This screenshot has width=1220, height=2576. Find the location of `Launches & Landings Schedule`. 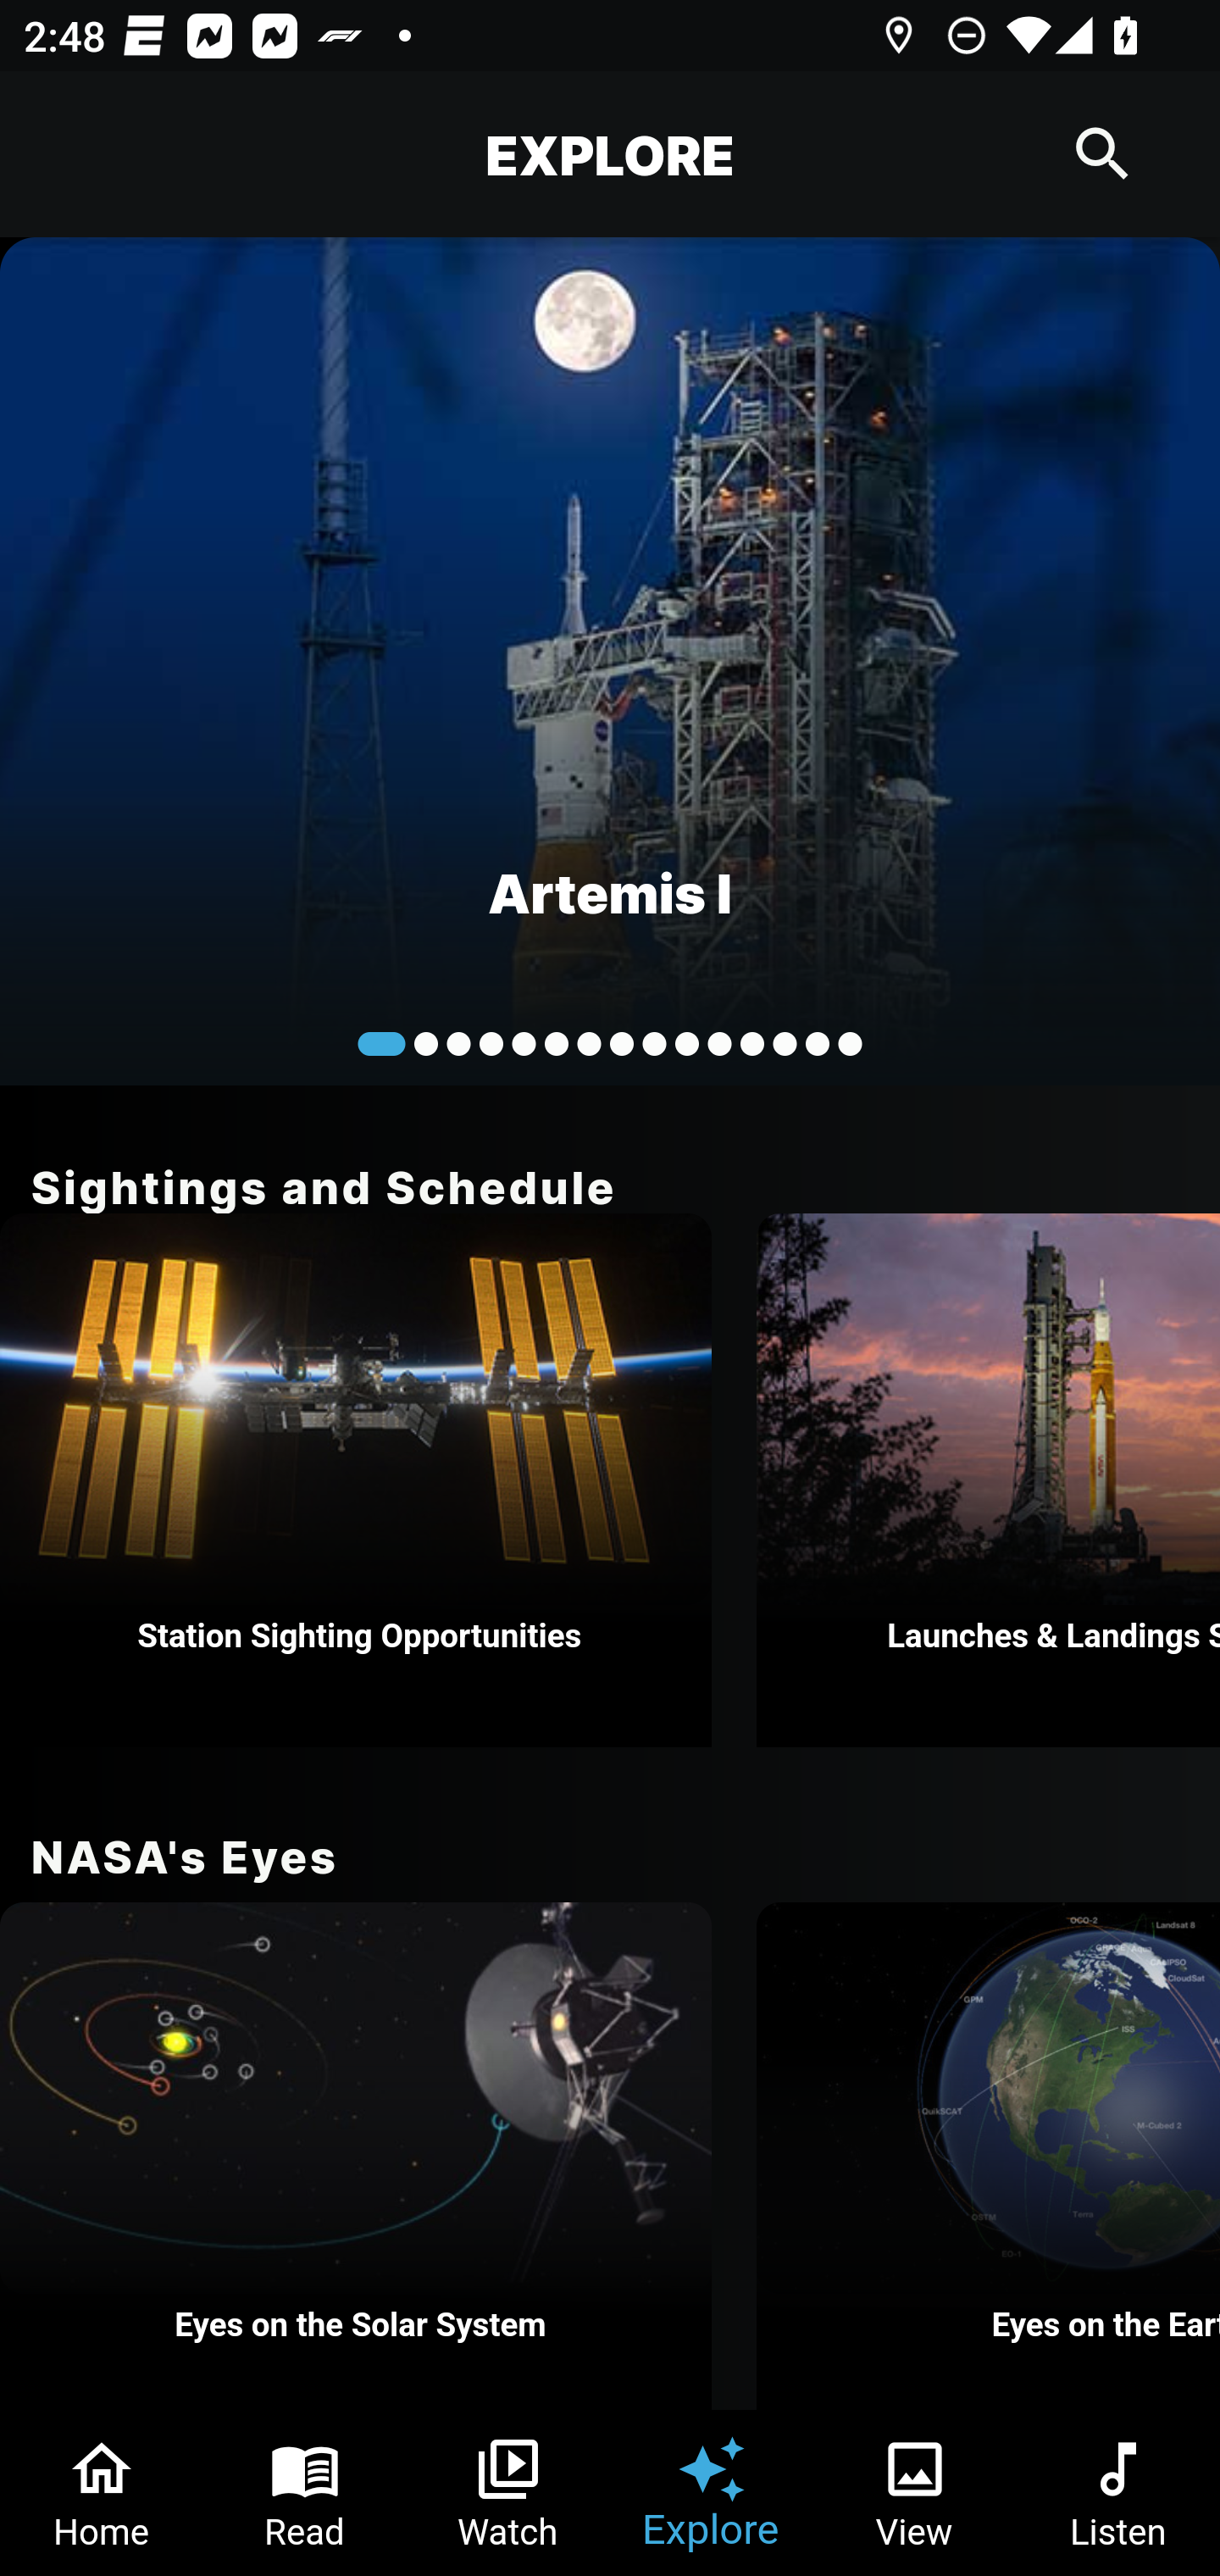

Launches & Landings Schedule is located at coordinates (988, 1480).